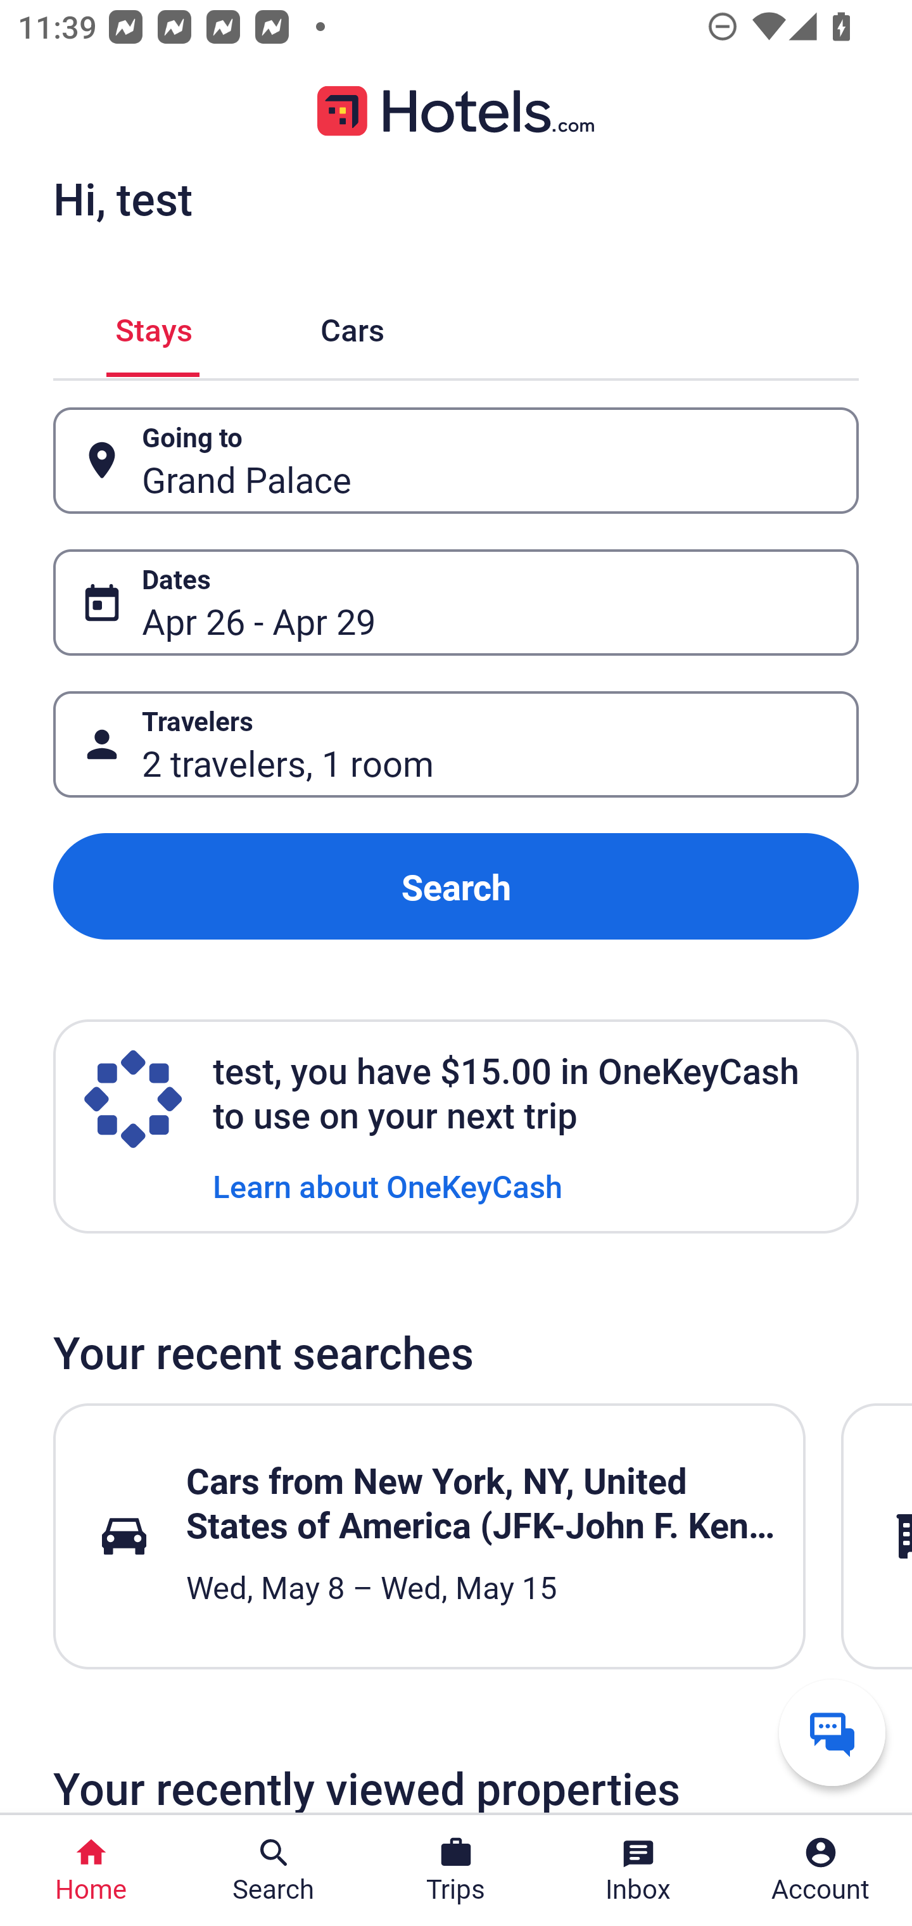  I want to click on Inbox Inbox Button, so click(638, 1870).